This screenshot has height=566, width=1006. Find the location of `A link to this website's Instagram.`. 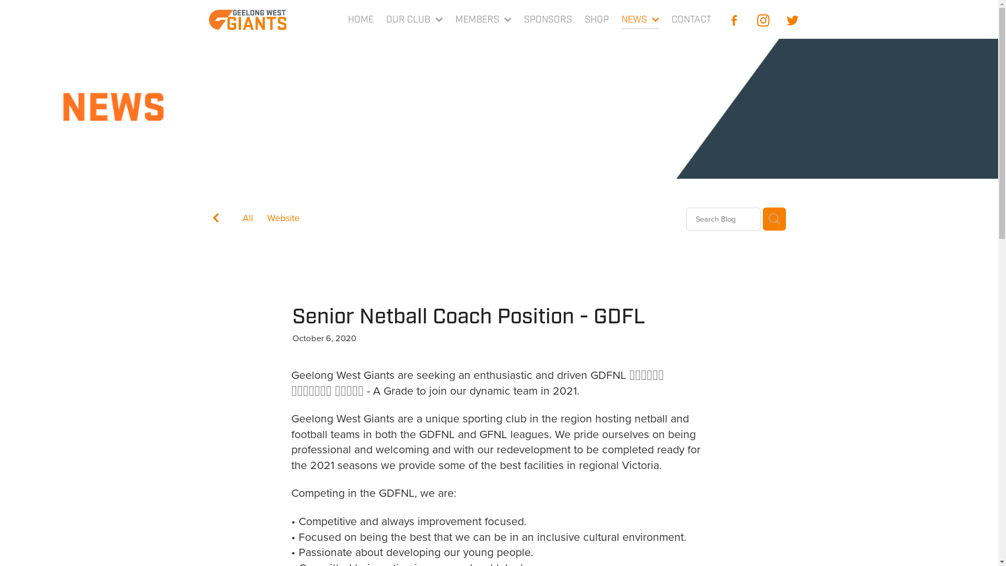

A link to this website's Instagram. is located at coordinates (763, 20).